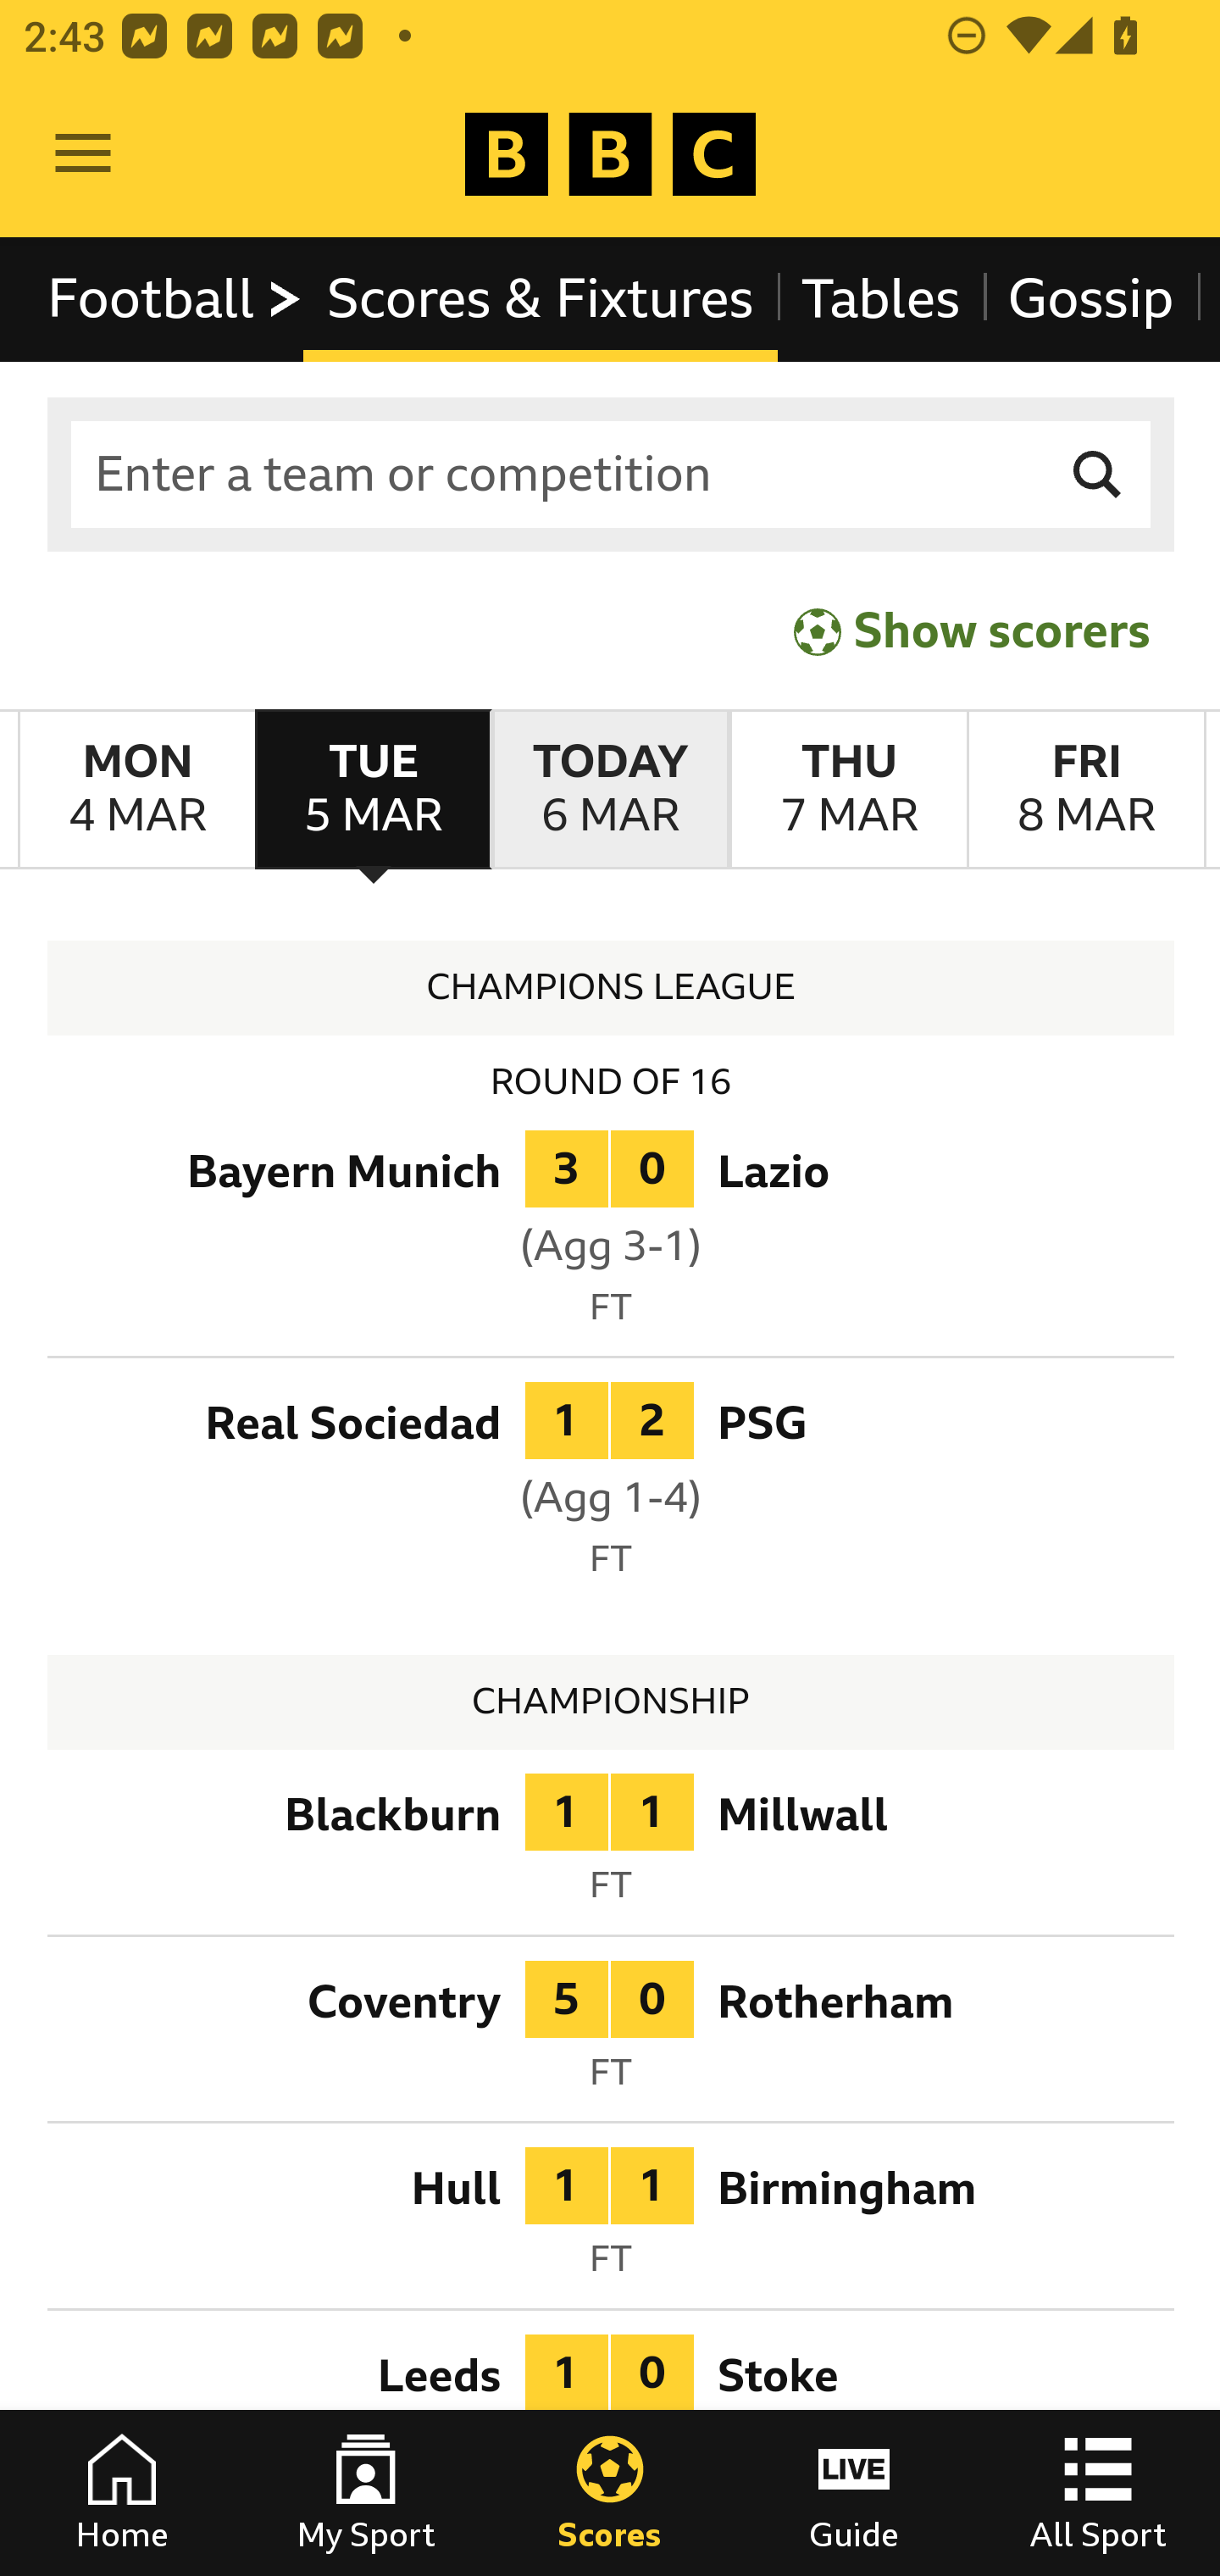 Image resolution: width=1220 pixels, height=2576 pixels. Describe the element at coordinates (541, 298) in the screenshot. I see `Scores & Fixtures` at that location.